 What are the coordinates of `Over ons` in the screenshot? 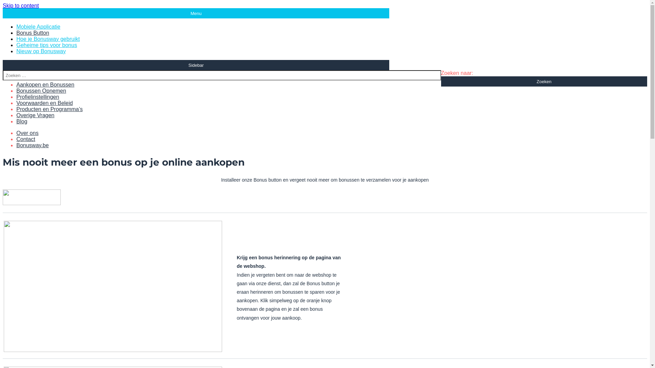 It's located at (27, 134).